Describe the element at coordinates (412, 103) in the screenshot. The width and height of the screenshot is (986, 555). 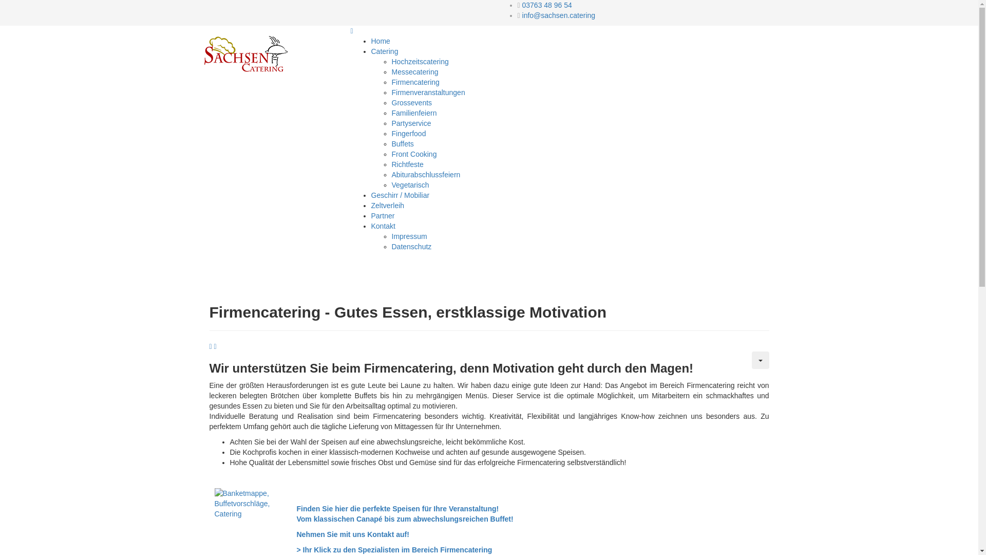
I see `Grossevents` at that location.